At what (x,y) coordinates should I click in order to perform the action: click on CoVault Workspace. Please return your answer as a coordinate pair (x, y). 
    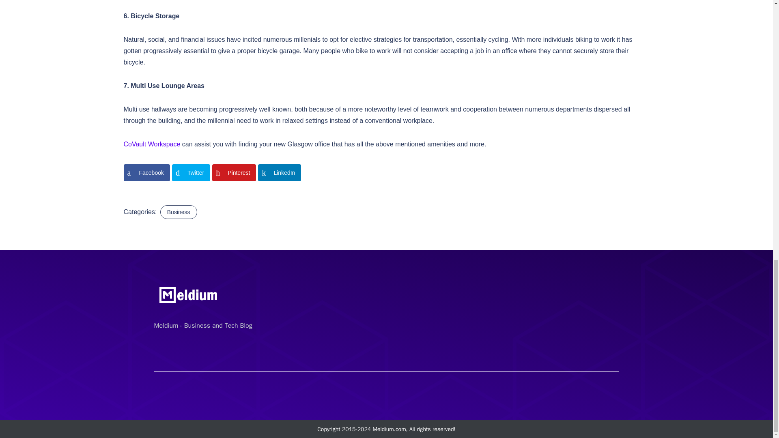
    Looking at the image, I should click on (151, 144).